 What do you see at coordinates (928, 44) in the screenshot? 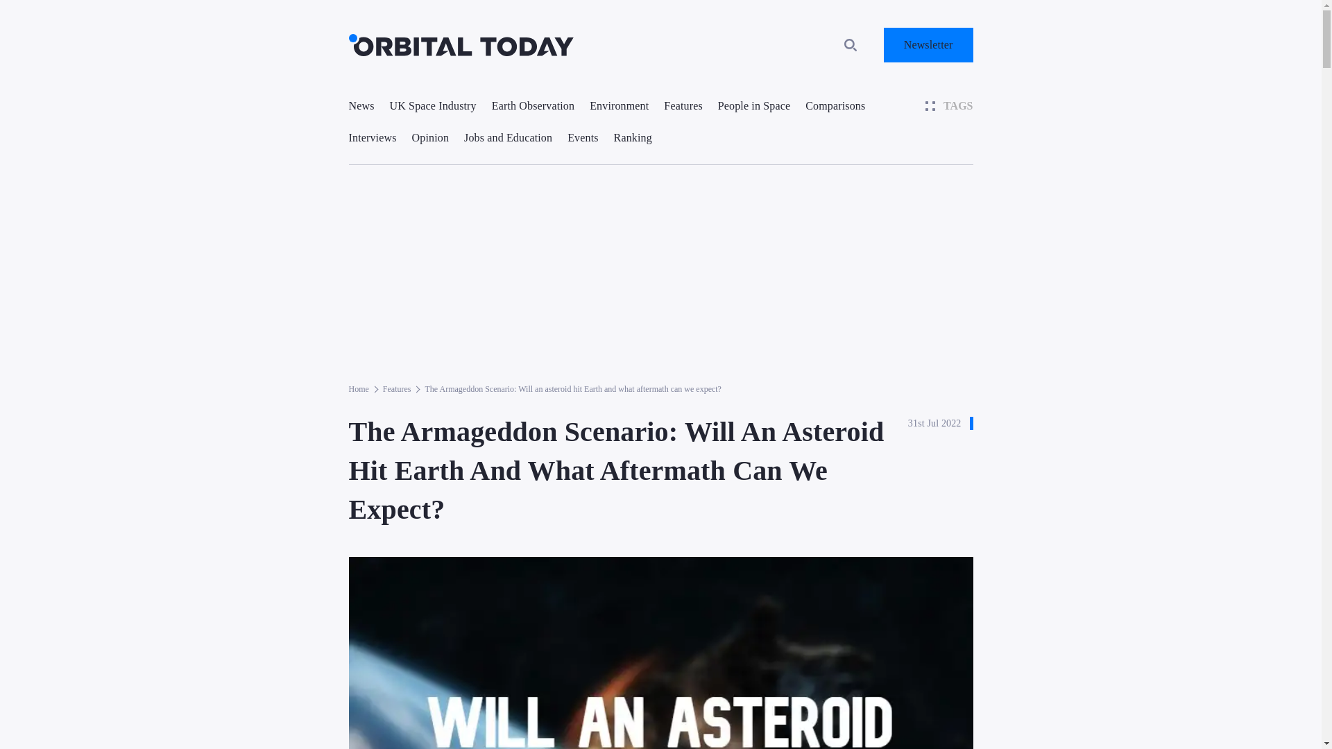
I see `Newsletter` at bounding box center [928, 44].